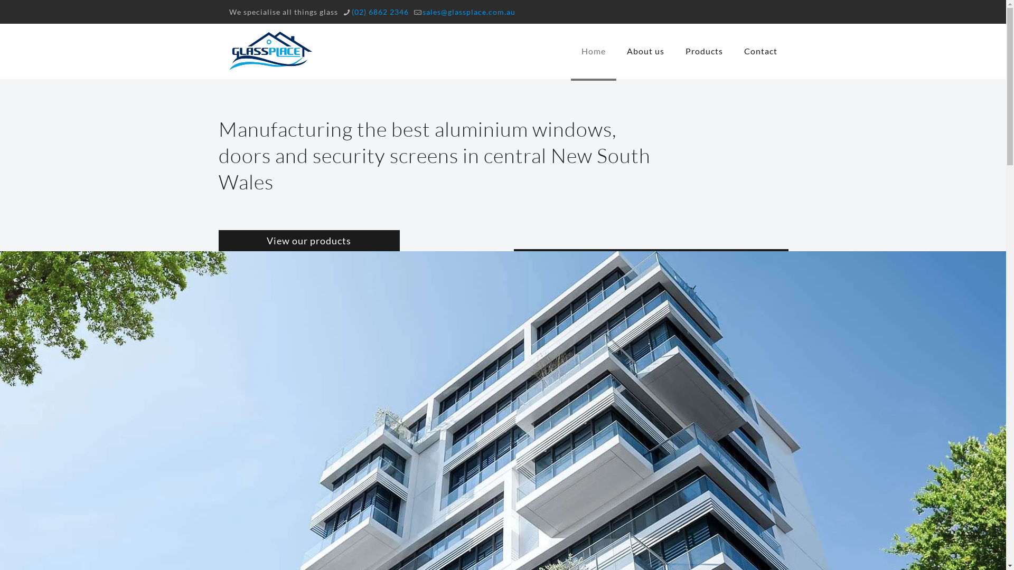 The height and width of the screenshot is (570, 1014). I want to click on Contact, so click(760, 51).